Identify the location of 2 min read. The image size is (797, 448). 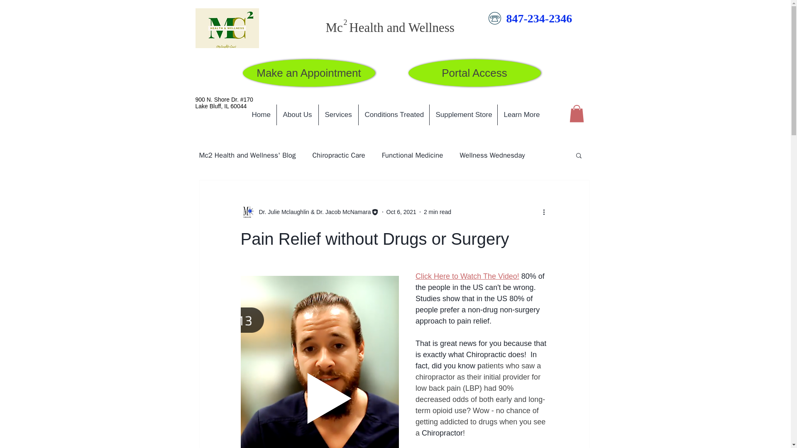
(438, 212).